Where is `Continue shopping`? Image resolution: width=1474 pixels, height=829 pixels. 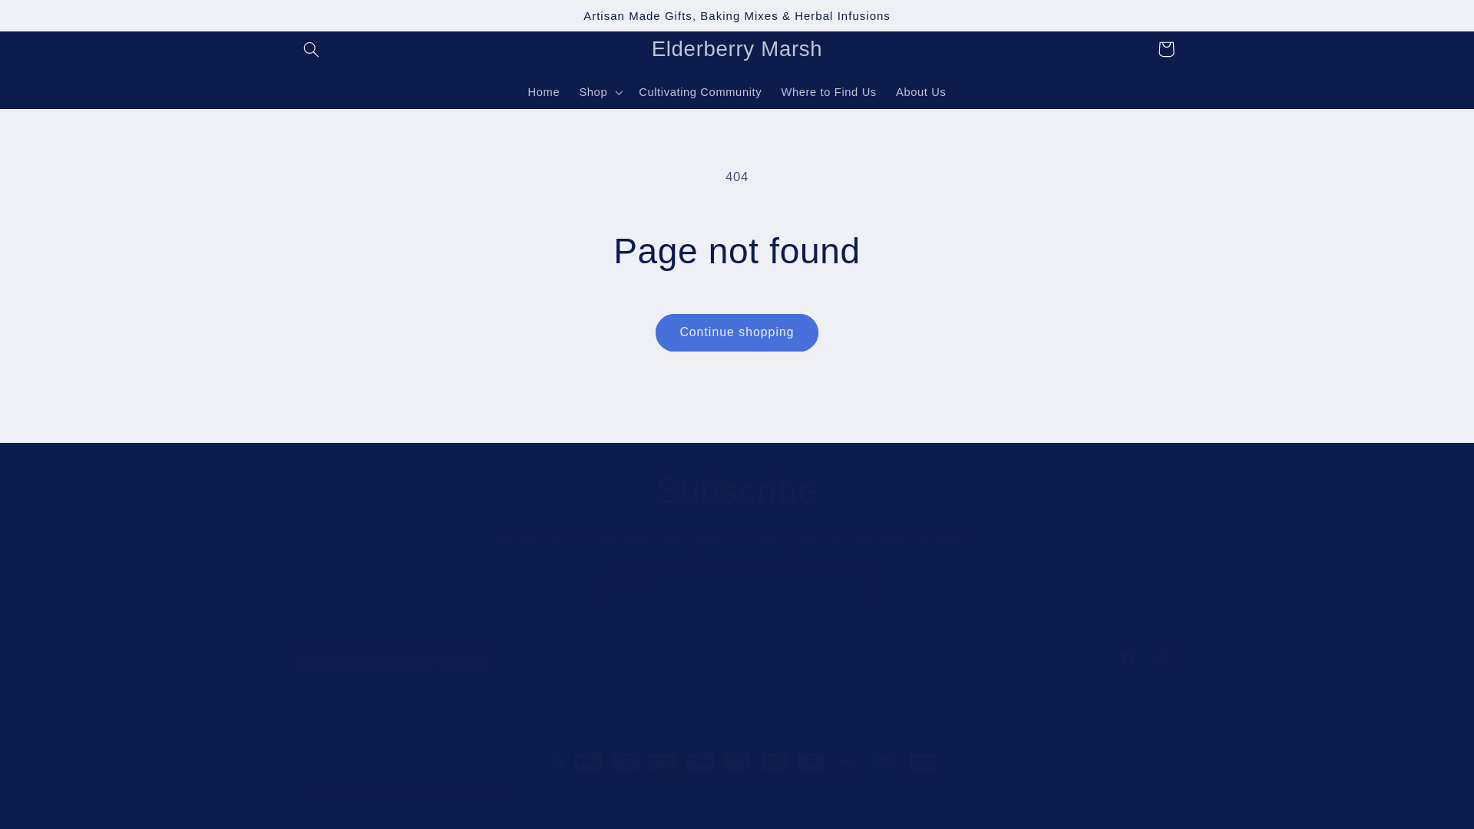
Continue shopping is located at coordinates (737, 332).